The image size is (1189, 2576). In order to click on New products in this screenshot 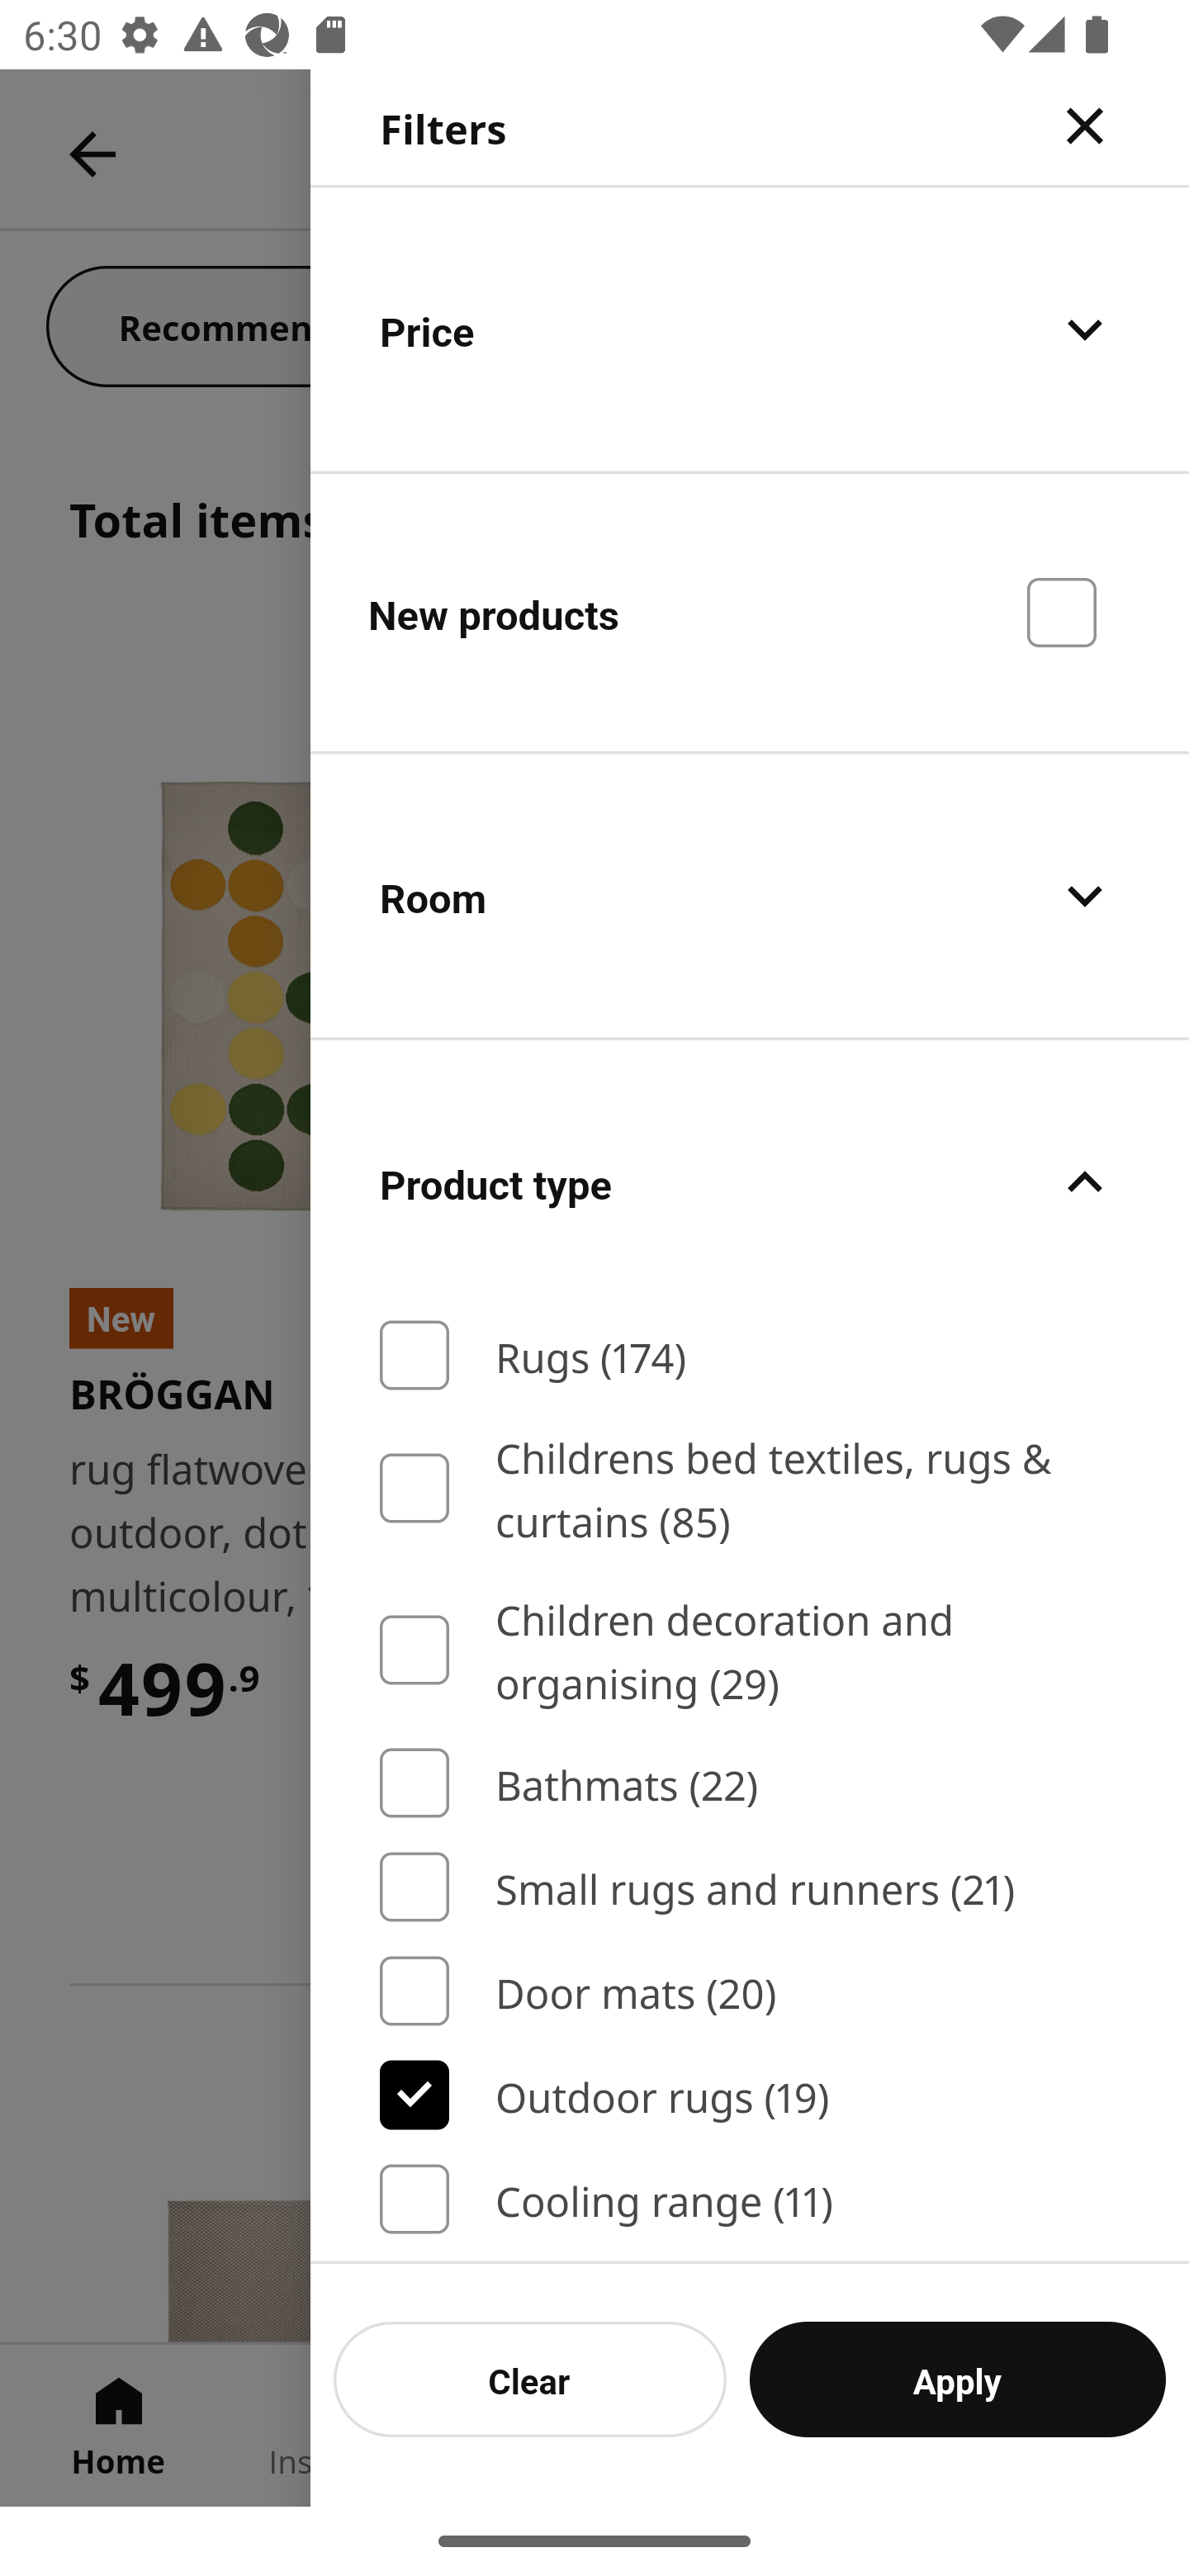, I will do `click(750, 611)`.